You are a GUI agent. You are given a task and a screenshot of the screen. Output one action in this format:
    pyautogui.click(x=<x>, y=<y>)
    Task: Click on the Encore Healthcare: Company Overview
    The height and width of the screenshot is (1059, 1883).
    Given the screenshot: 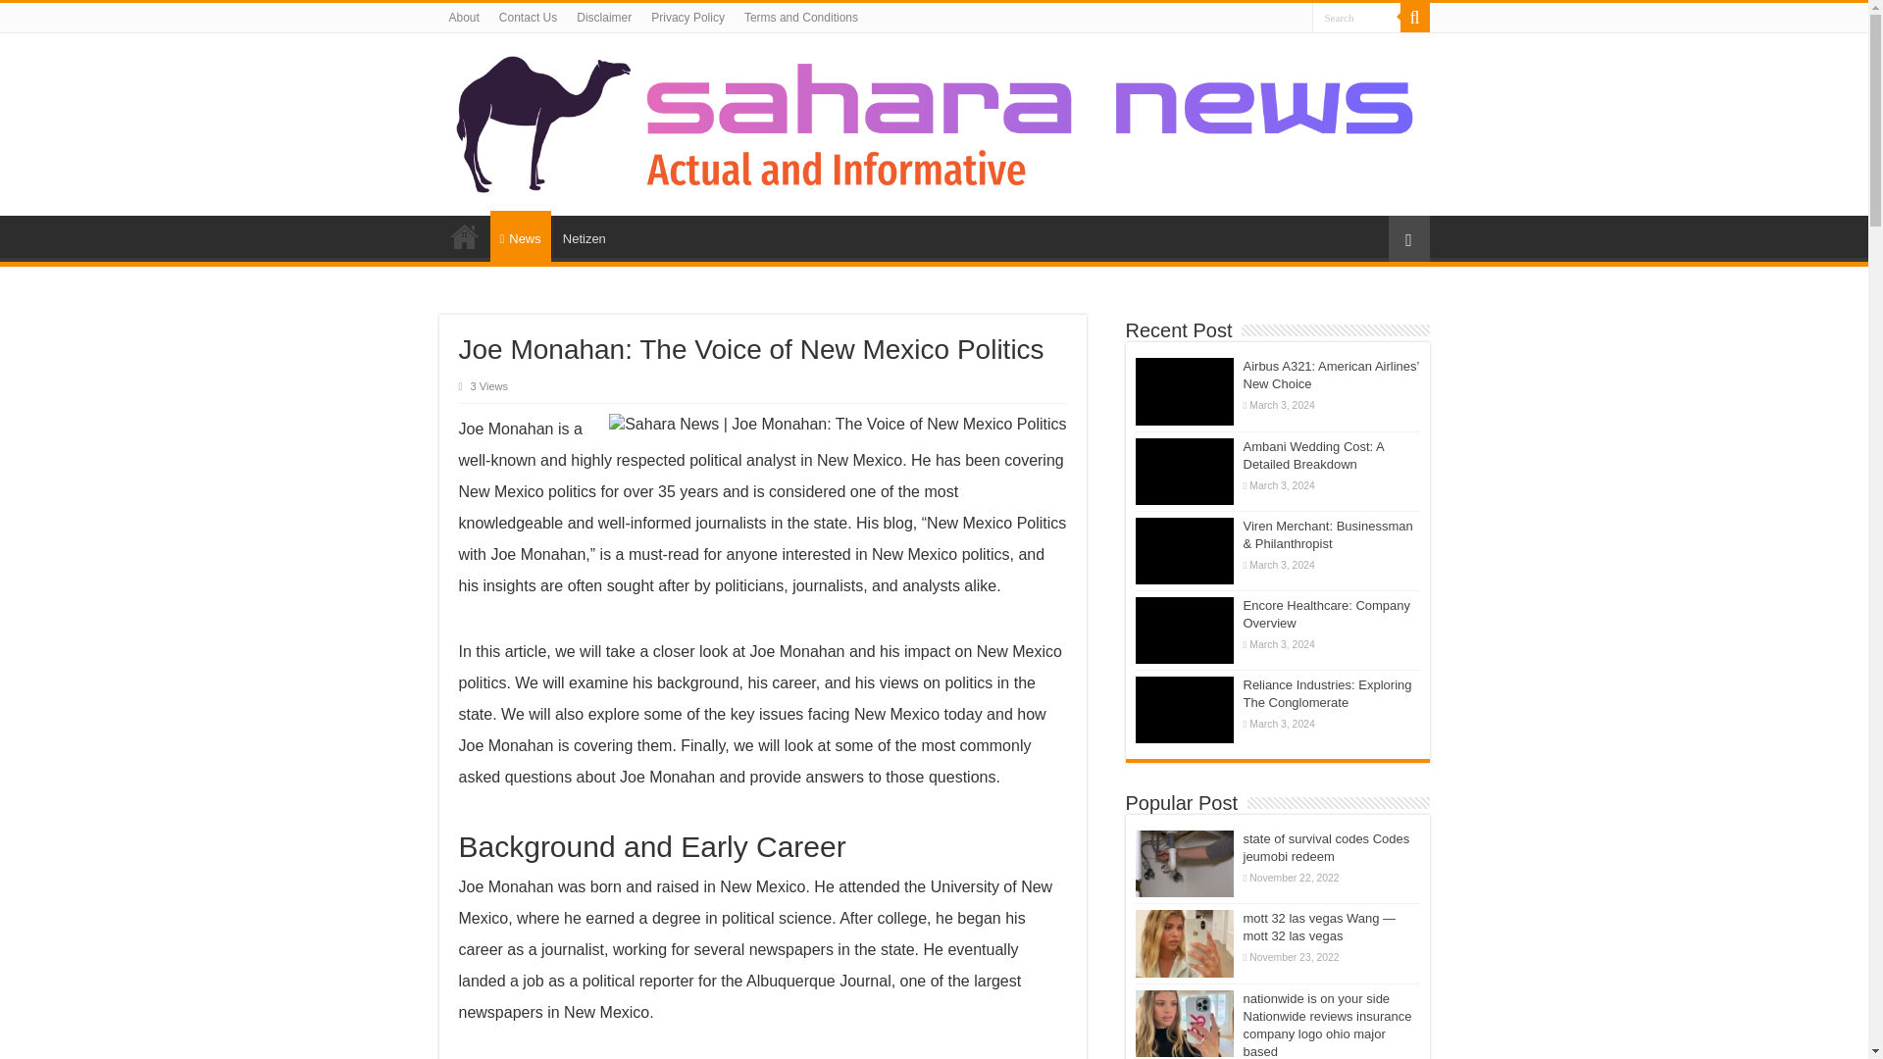 What is the action you would take?
    pyautogui.click(x=1326, y=614)
    